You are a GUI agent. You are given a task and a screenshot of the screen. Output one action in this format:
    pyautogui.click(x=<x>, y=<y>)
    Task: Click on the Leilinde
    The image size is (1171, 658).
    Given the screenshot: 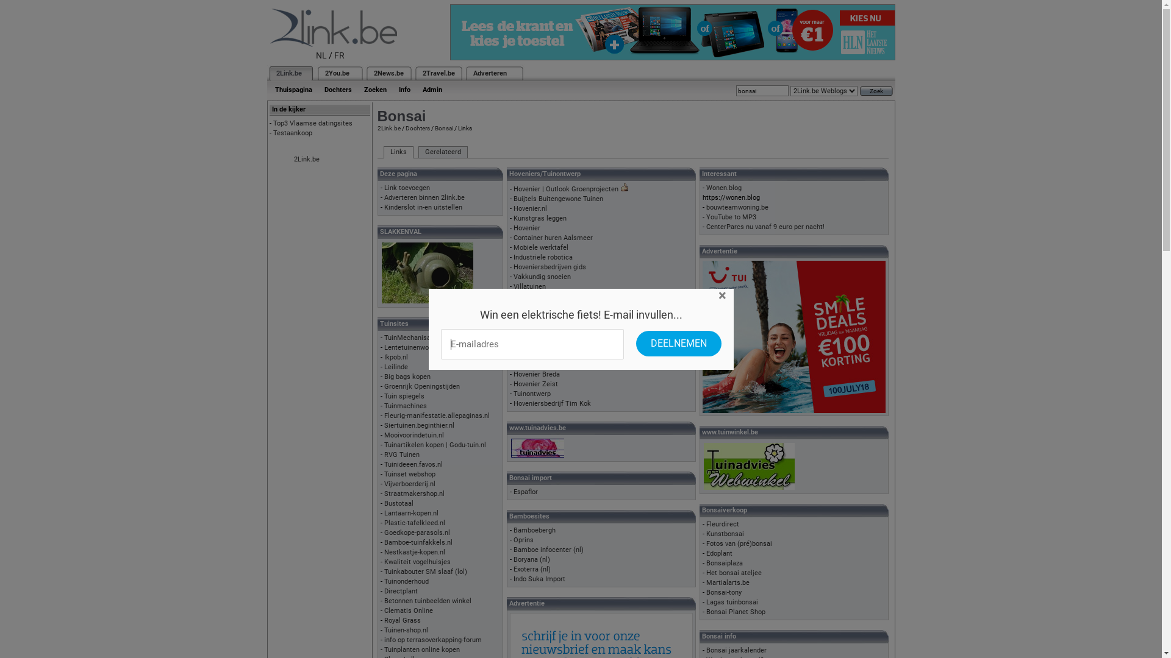 What is the action you would take?
    pyautogui.click(x=396, y=367)
    